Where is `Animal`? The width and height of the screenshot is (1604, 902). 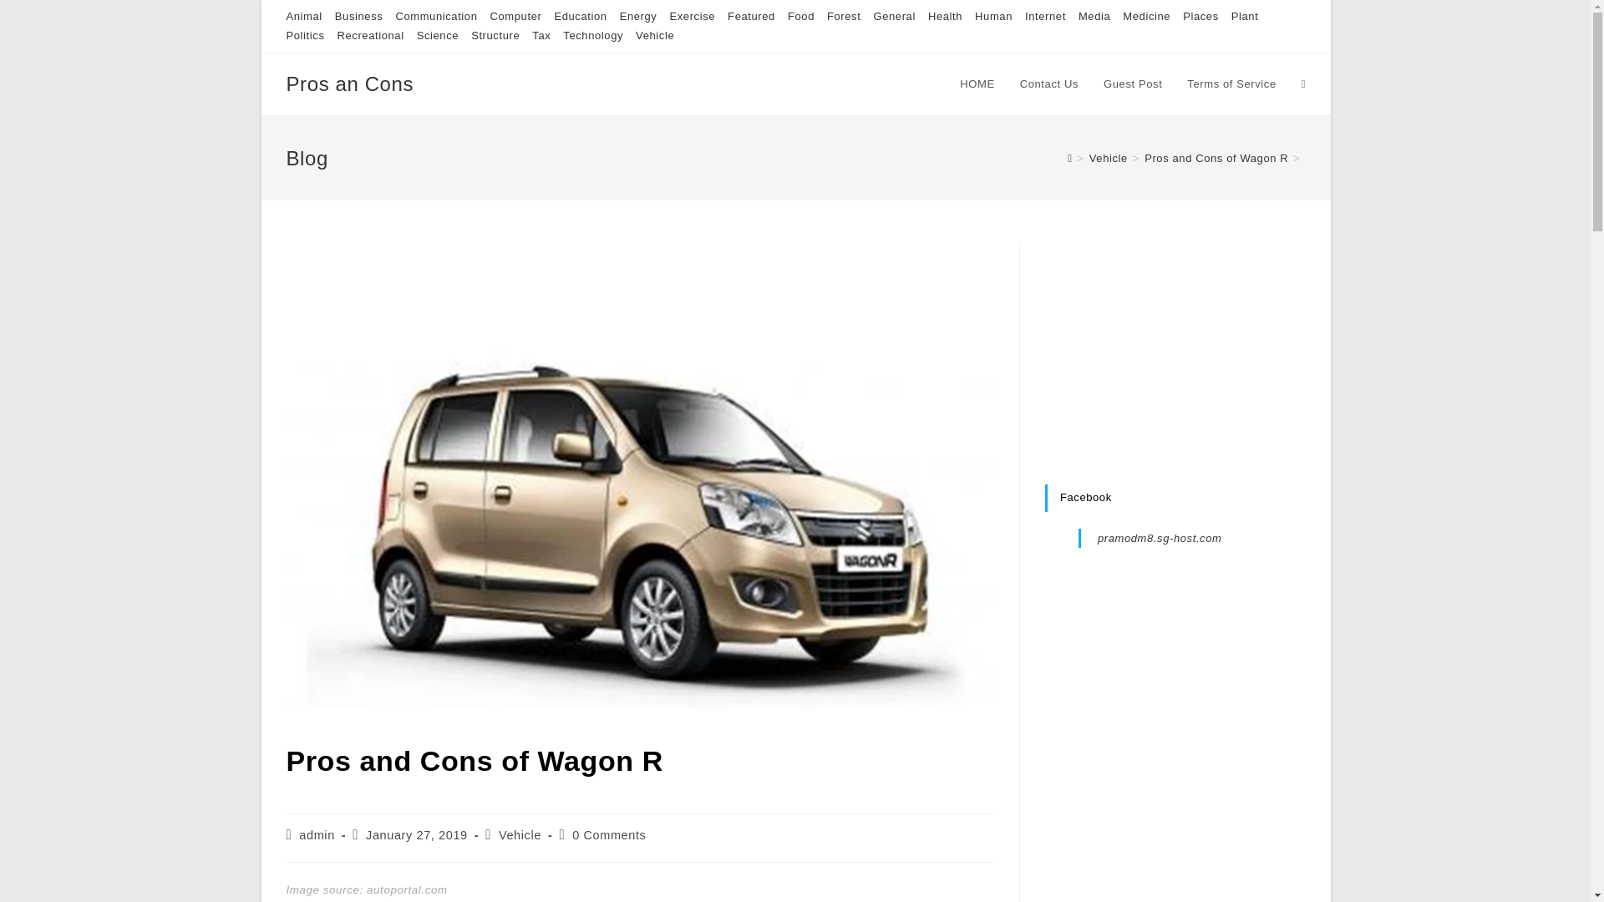
Animal is located at coordinates (303, 16).